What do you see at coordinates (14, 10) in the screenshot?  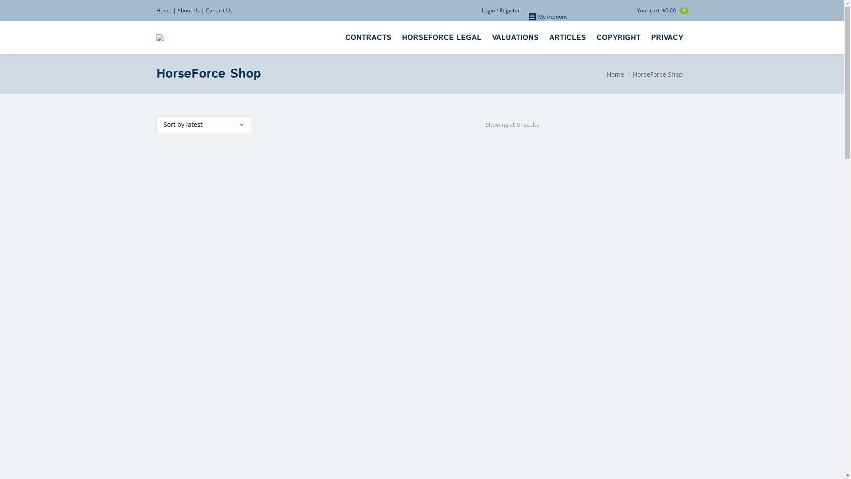 I see `Go!` at bounding box center [14, 10].